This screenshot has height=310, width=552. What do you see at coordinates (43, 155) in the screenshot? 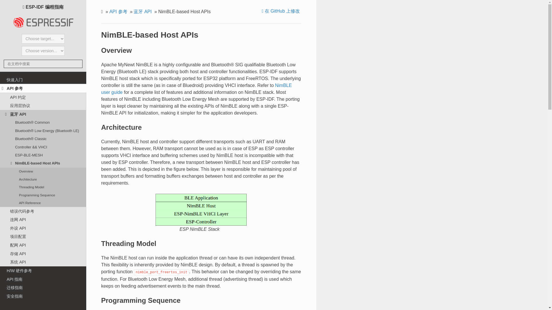
I see `ESP-BLE-MESH` at bounding box center [43, 155].